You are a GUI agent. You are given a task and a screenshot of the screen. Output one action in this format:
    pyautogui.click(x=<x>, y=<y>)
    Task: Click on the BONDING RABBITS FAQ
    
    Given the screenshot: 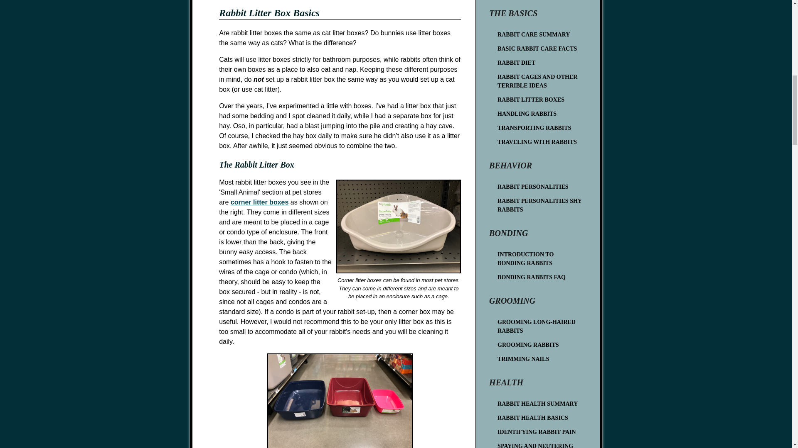 What is the action you would take?
    pyautogui.click(x=539, y=275)
    